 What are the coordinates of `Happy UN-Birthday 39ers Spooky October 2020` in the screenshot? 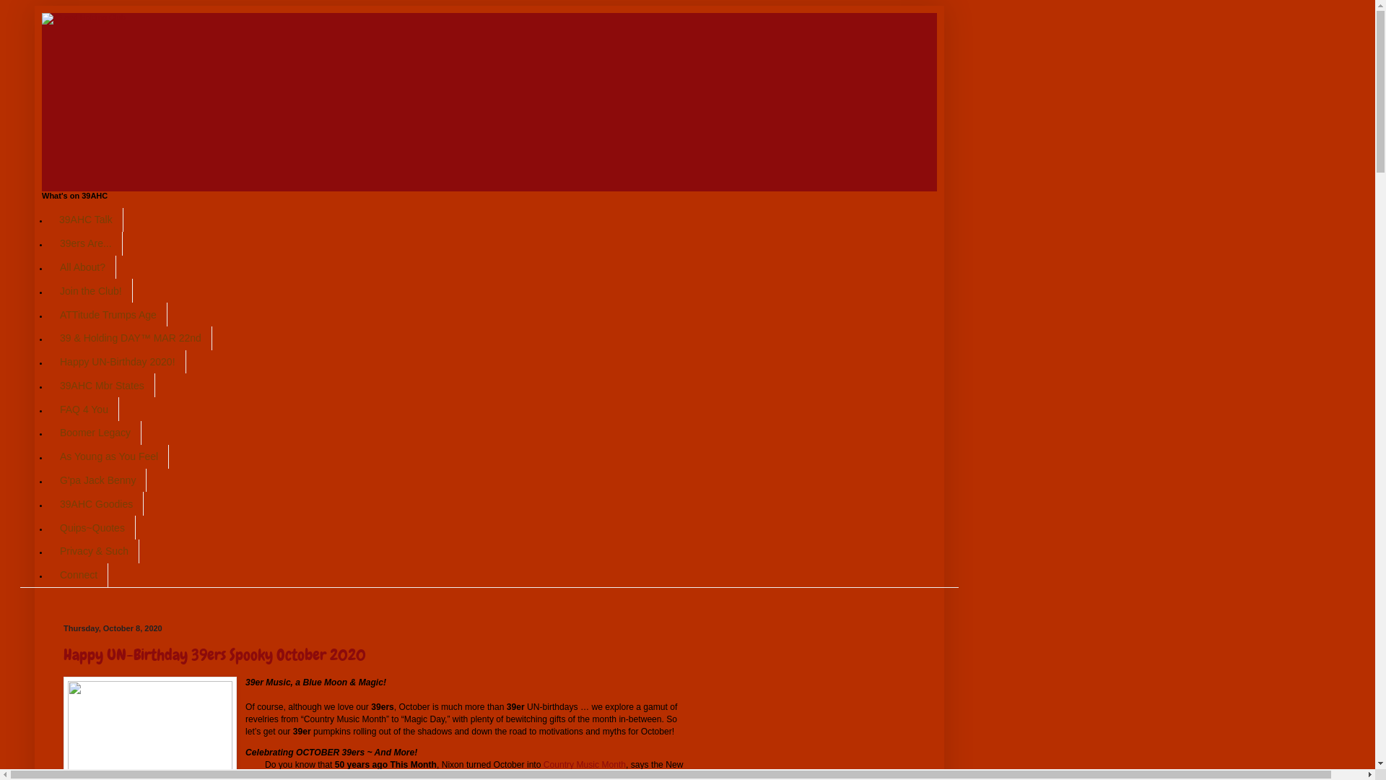 It's located at (214, 654).